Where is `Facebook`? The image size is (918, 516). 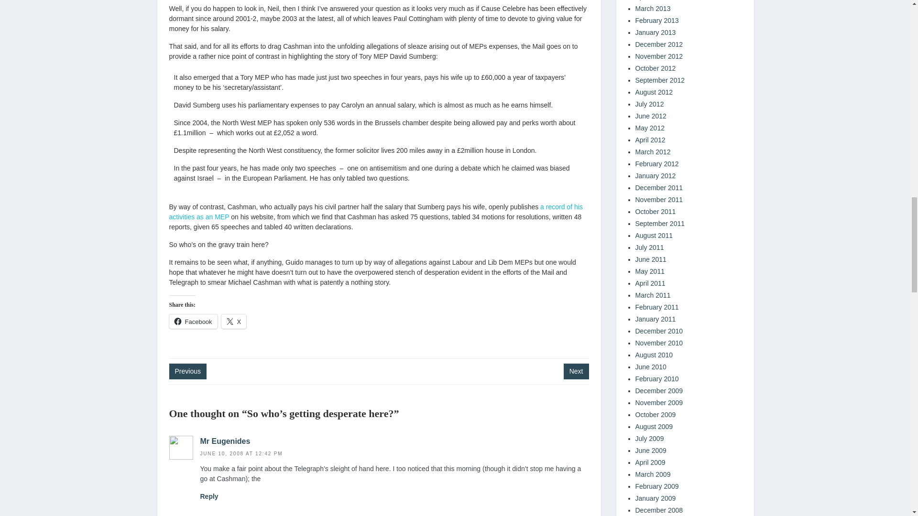
Facebook is located at coordinates (193, 321).